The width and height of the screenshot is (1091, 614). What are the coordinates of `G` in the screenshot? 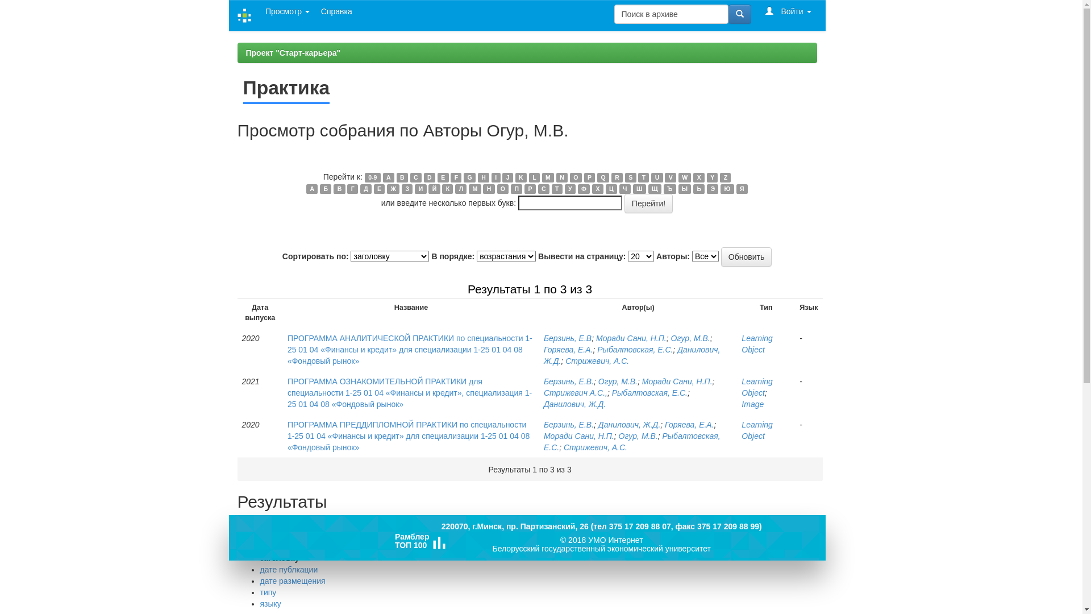 It's located at (469, 177).